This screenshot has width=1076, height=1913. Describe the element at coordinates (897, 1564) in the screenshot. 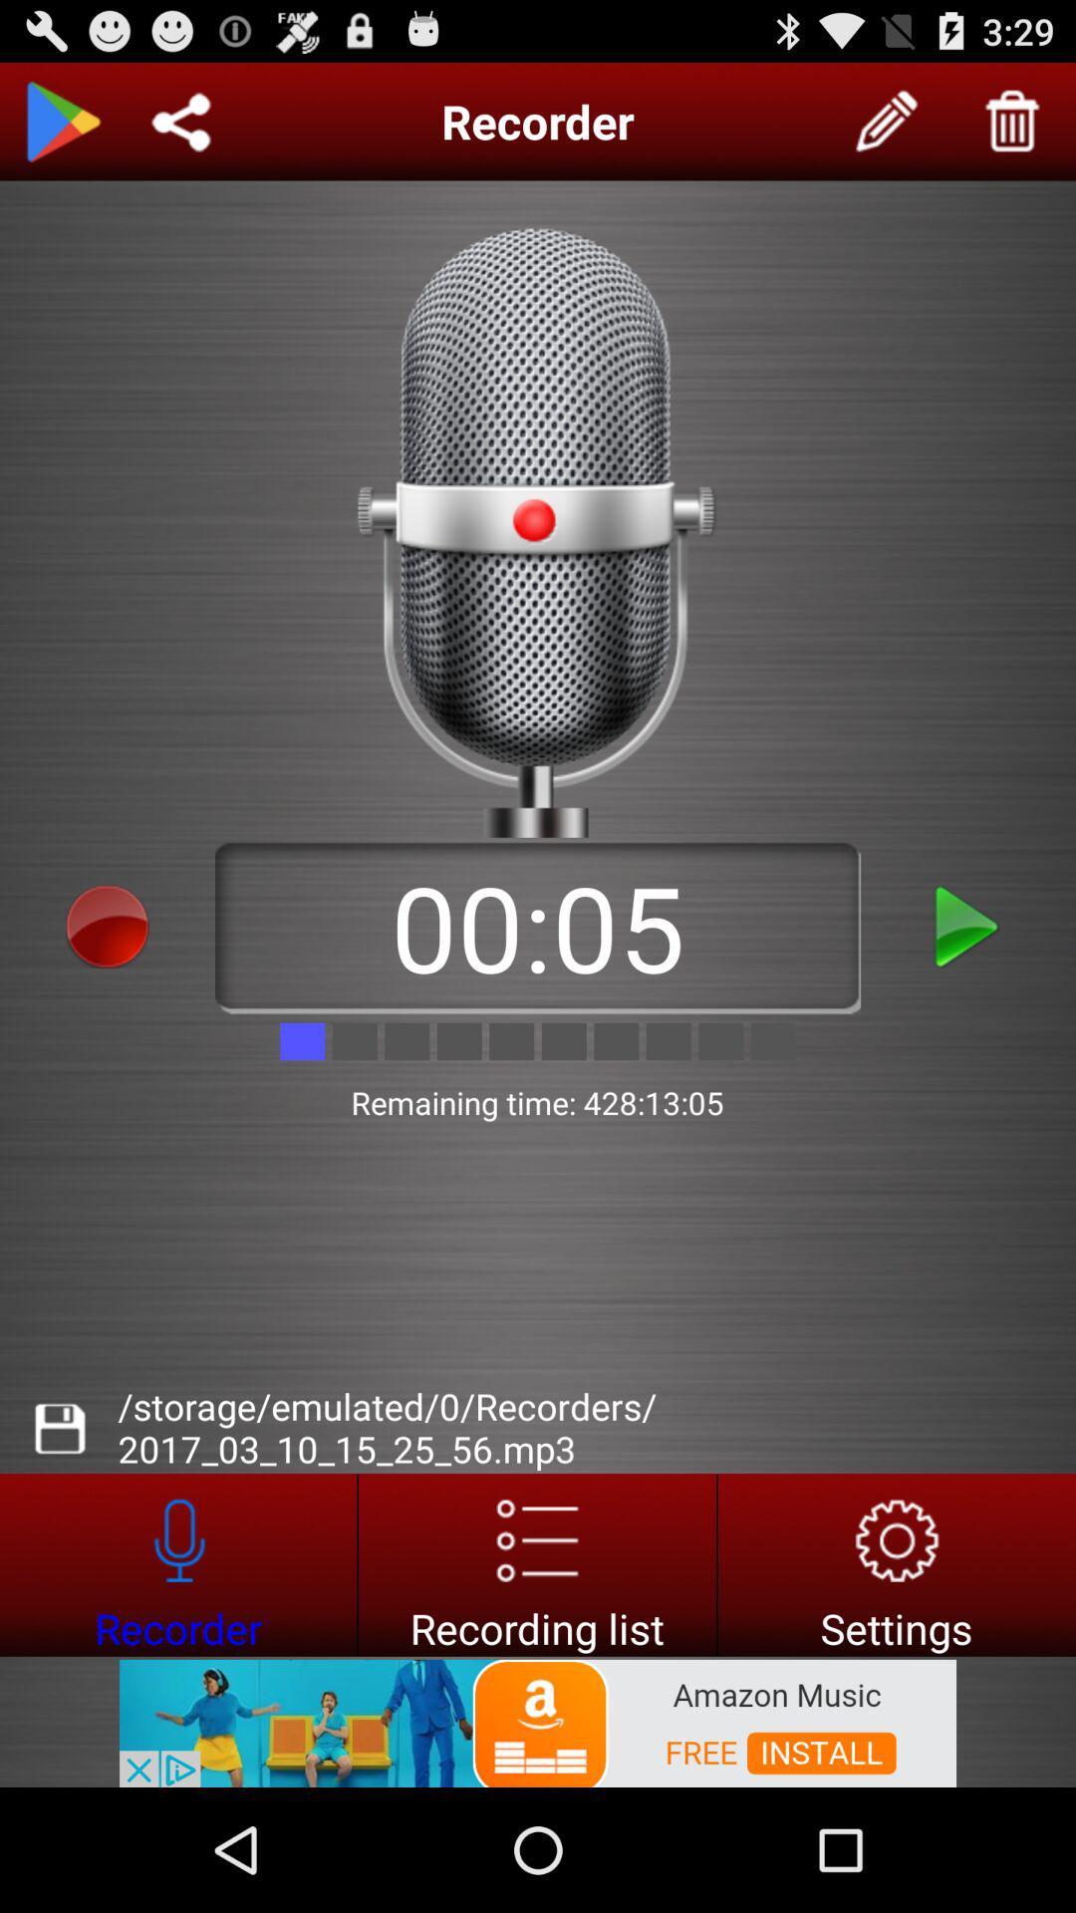

I see `settings` at that location.